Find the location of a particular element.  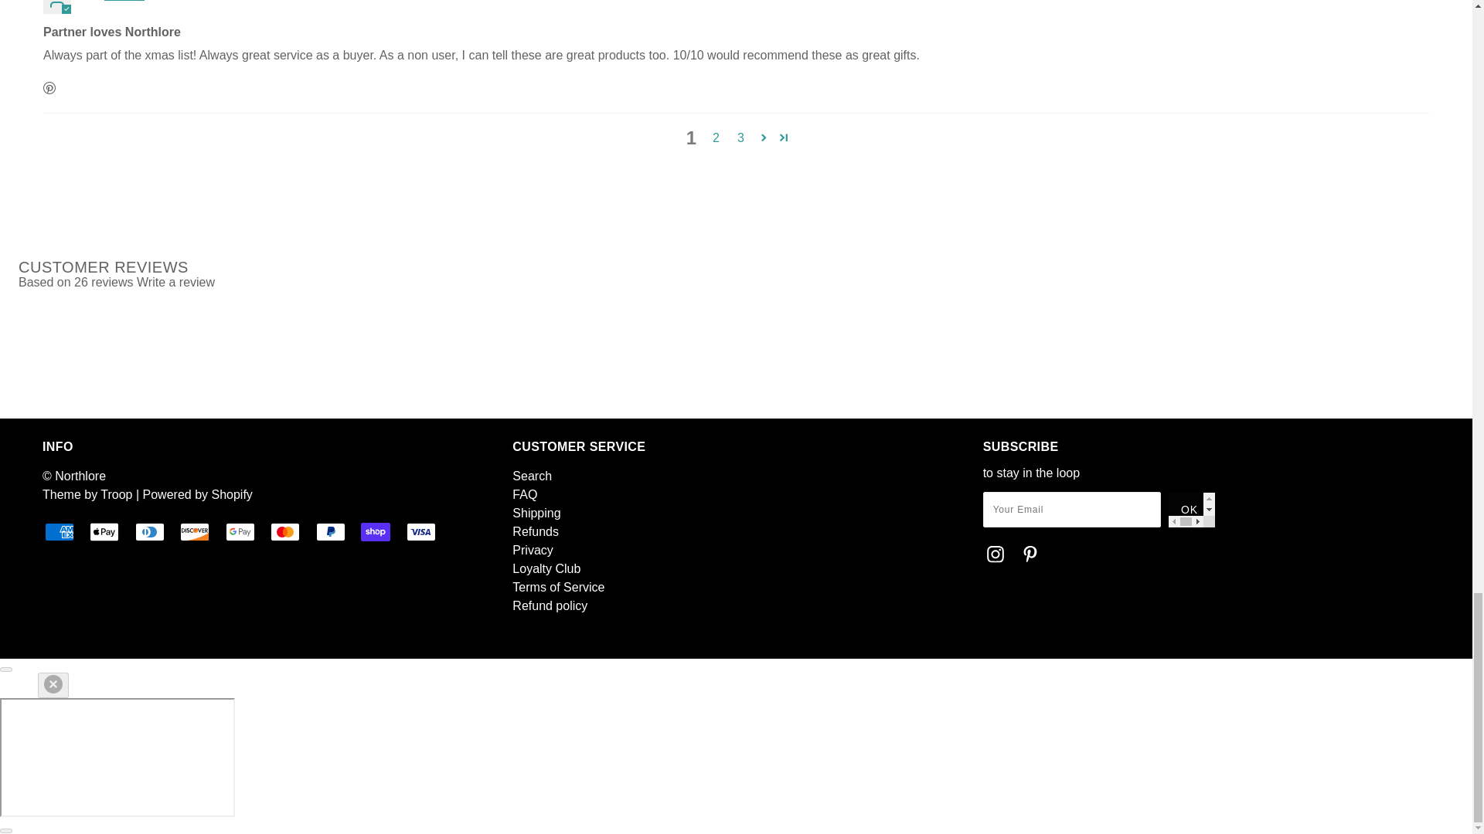

Search is located at coordinates (532, 476).